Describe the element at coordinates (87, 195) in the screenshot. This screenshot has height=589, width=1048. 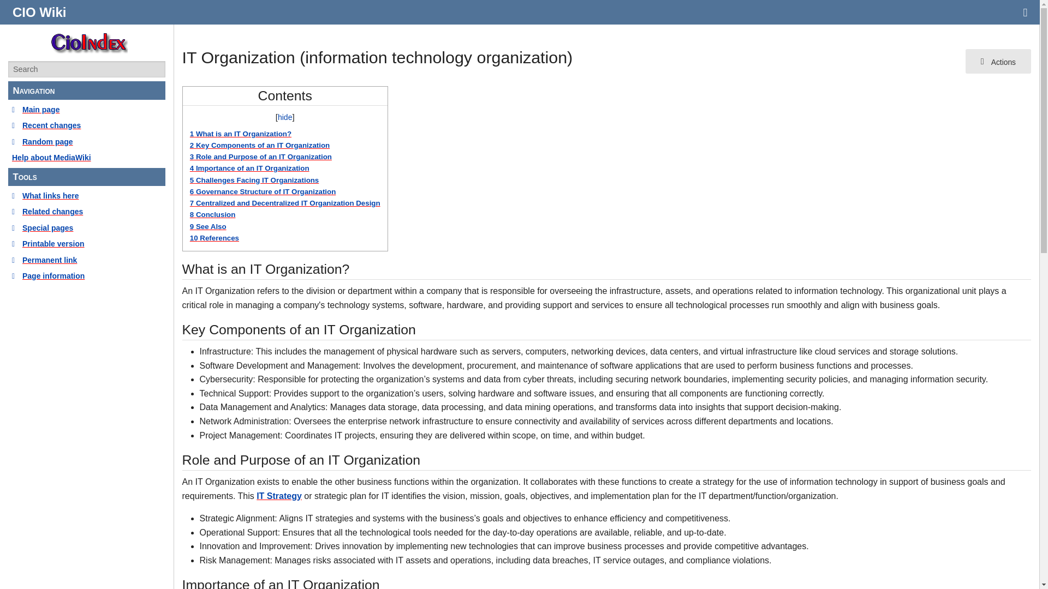
I see `What links here` at that location.